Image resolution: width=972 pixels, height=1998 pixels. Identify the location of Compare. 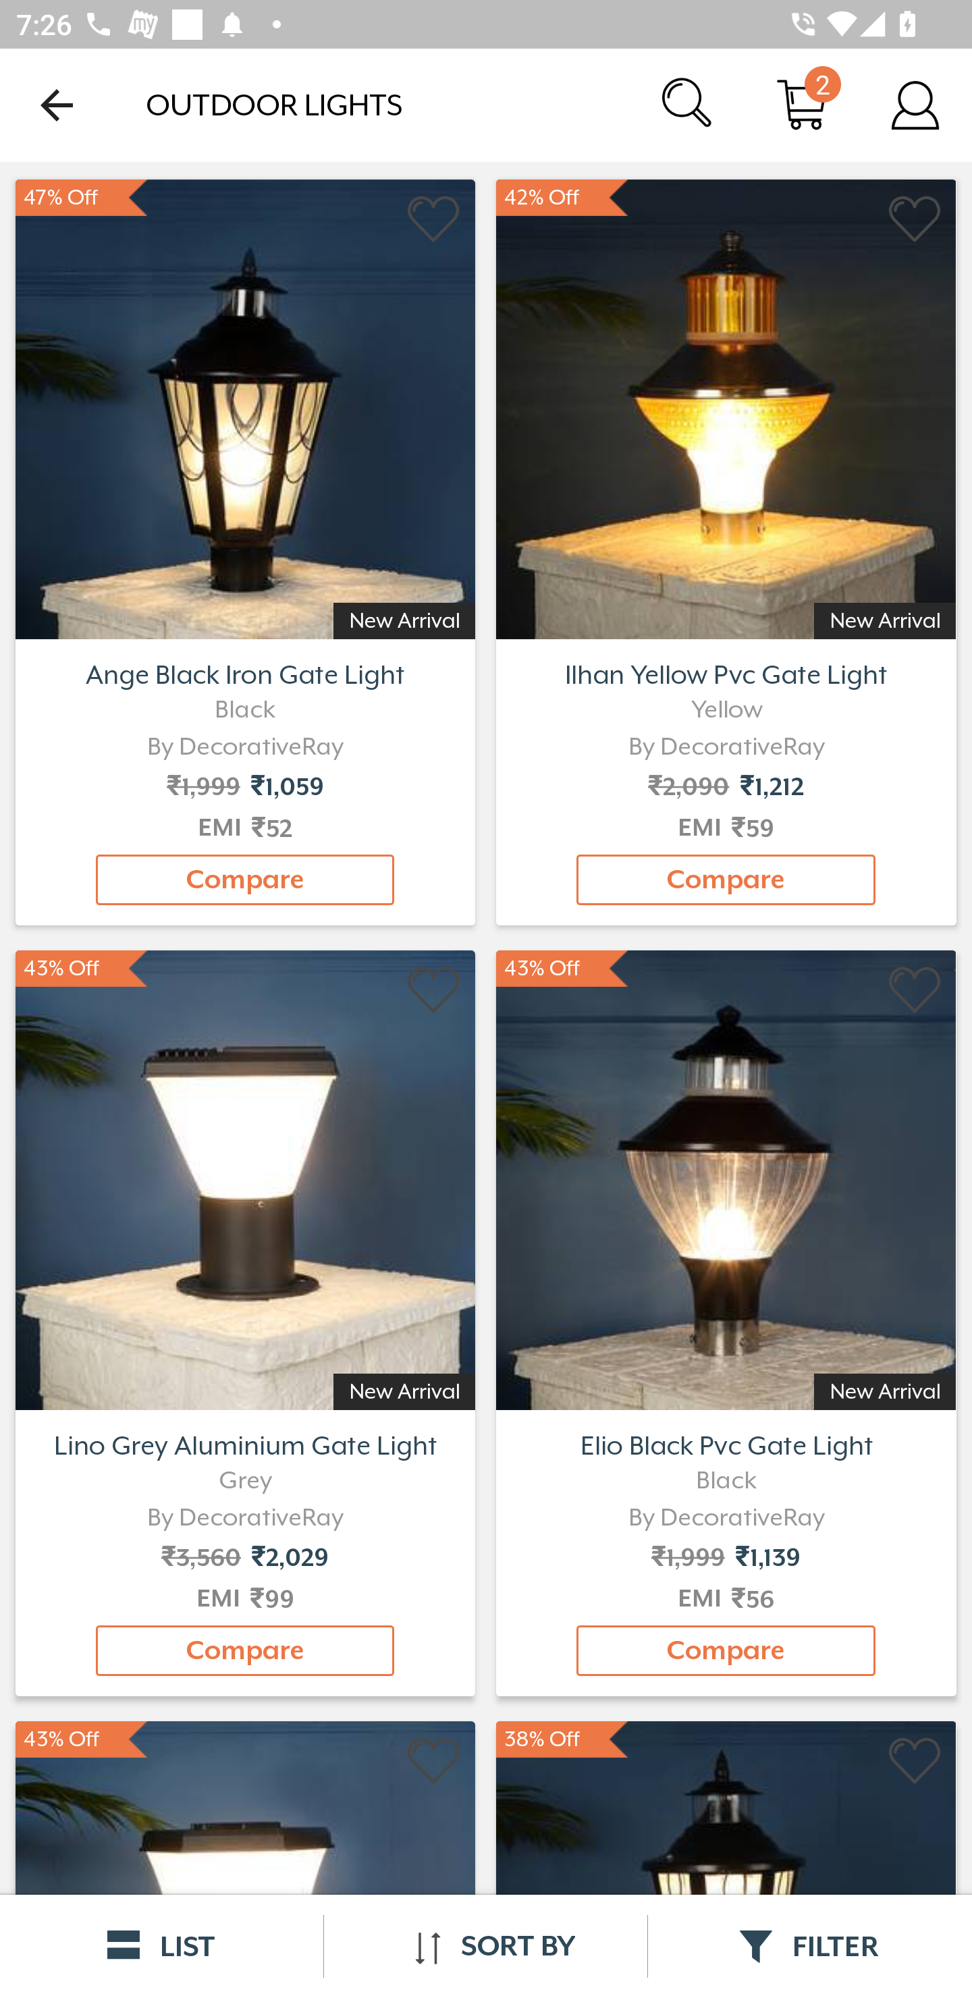
(245, 1651).